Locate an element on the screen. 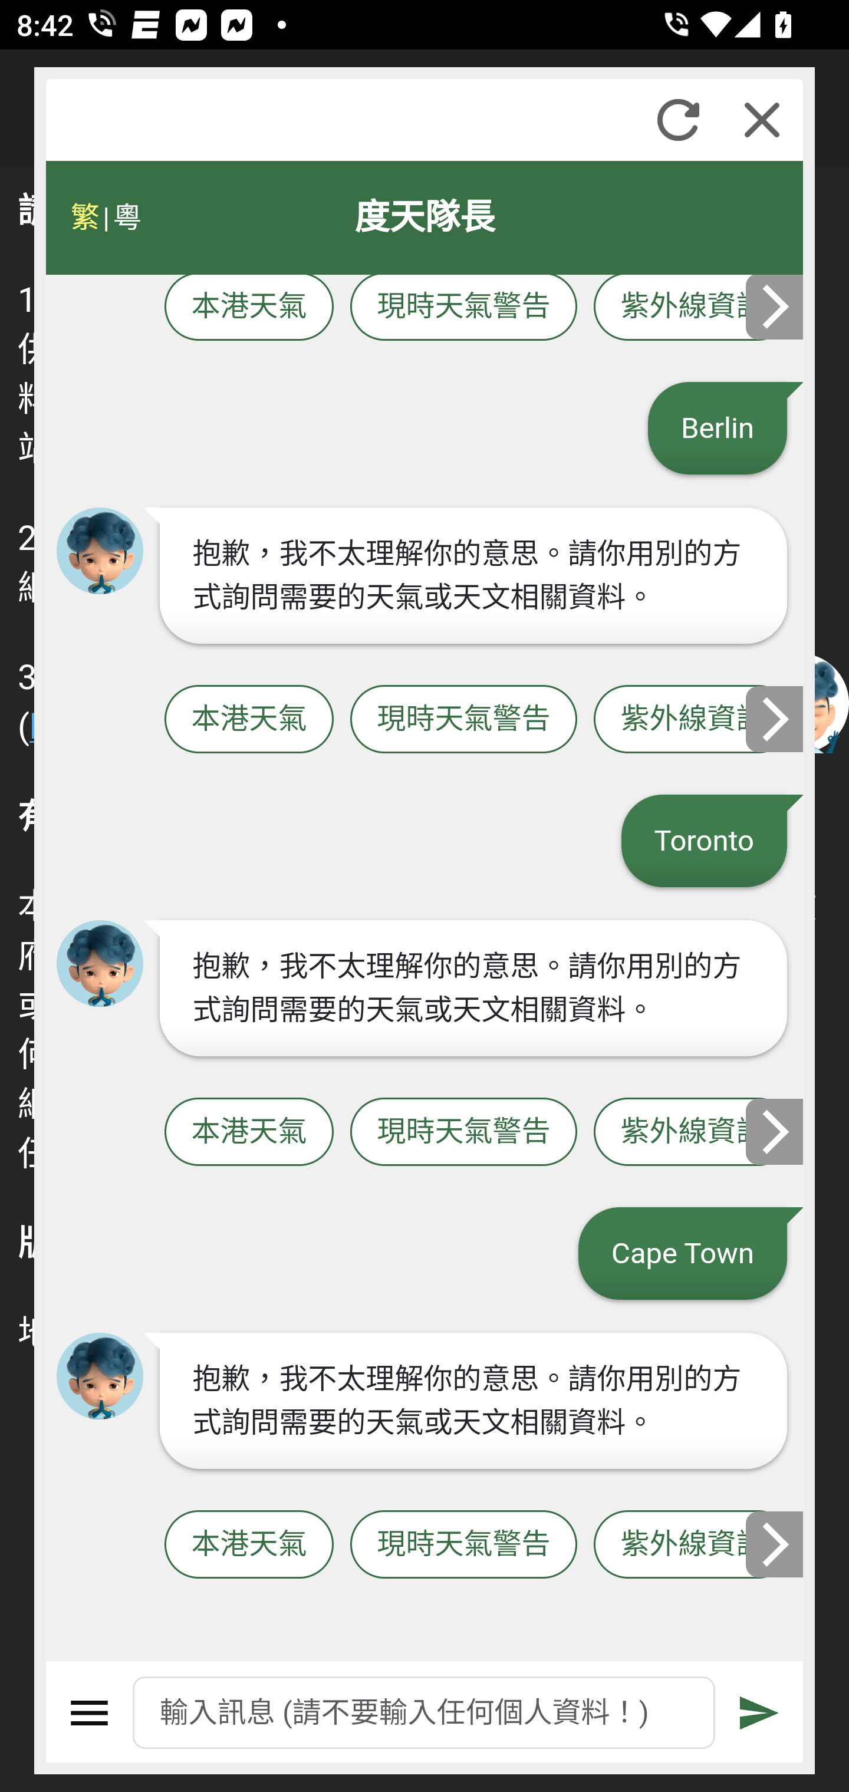 This screenshot has height=1792, width=849. 紫外線資訊 is located at coordinates (692, 719).